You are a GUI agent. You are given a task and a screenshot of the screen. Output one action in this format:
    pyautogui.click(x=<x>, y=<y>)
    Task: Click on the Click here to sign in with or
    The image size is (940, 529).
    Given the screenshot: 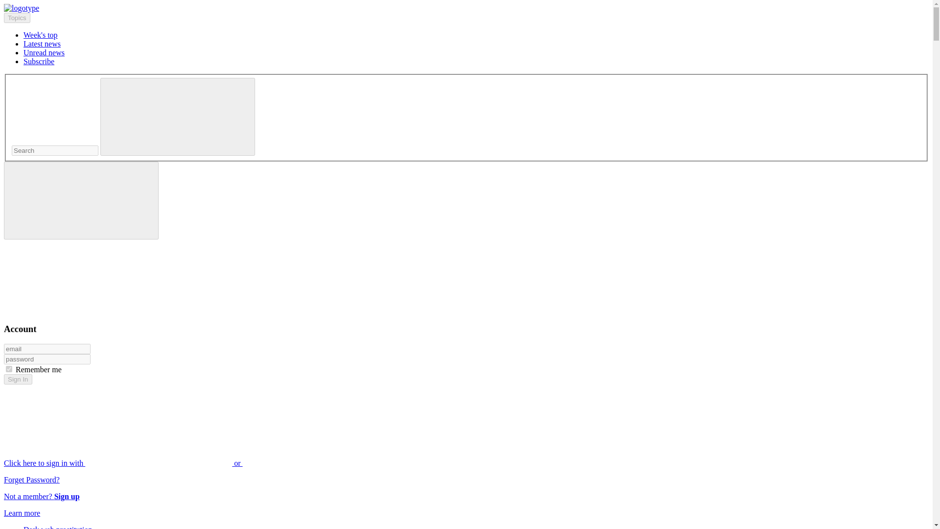 What is the action you would take?
    pyautogui.click(x=197, y=463)
    